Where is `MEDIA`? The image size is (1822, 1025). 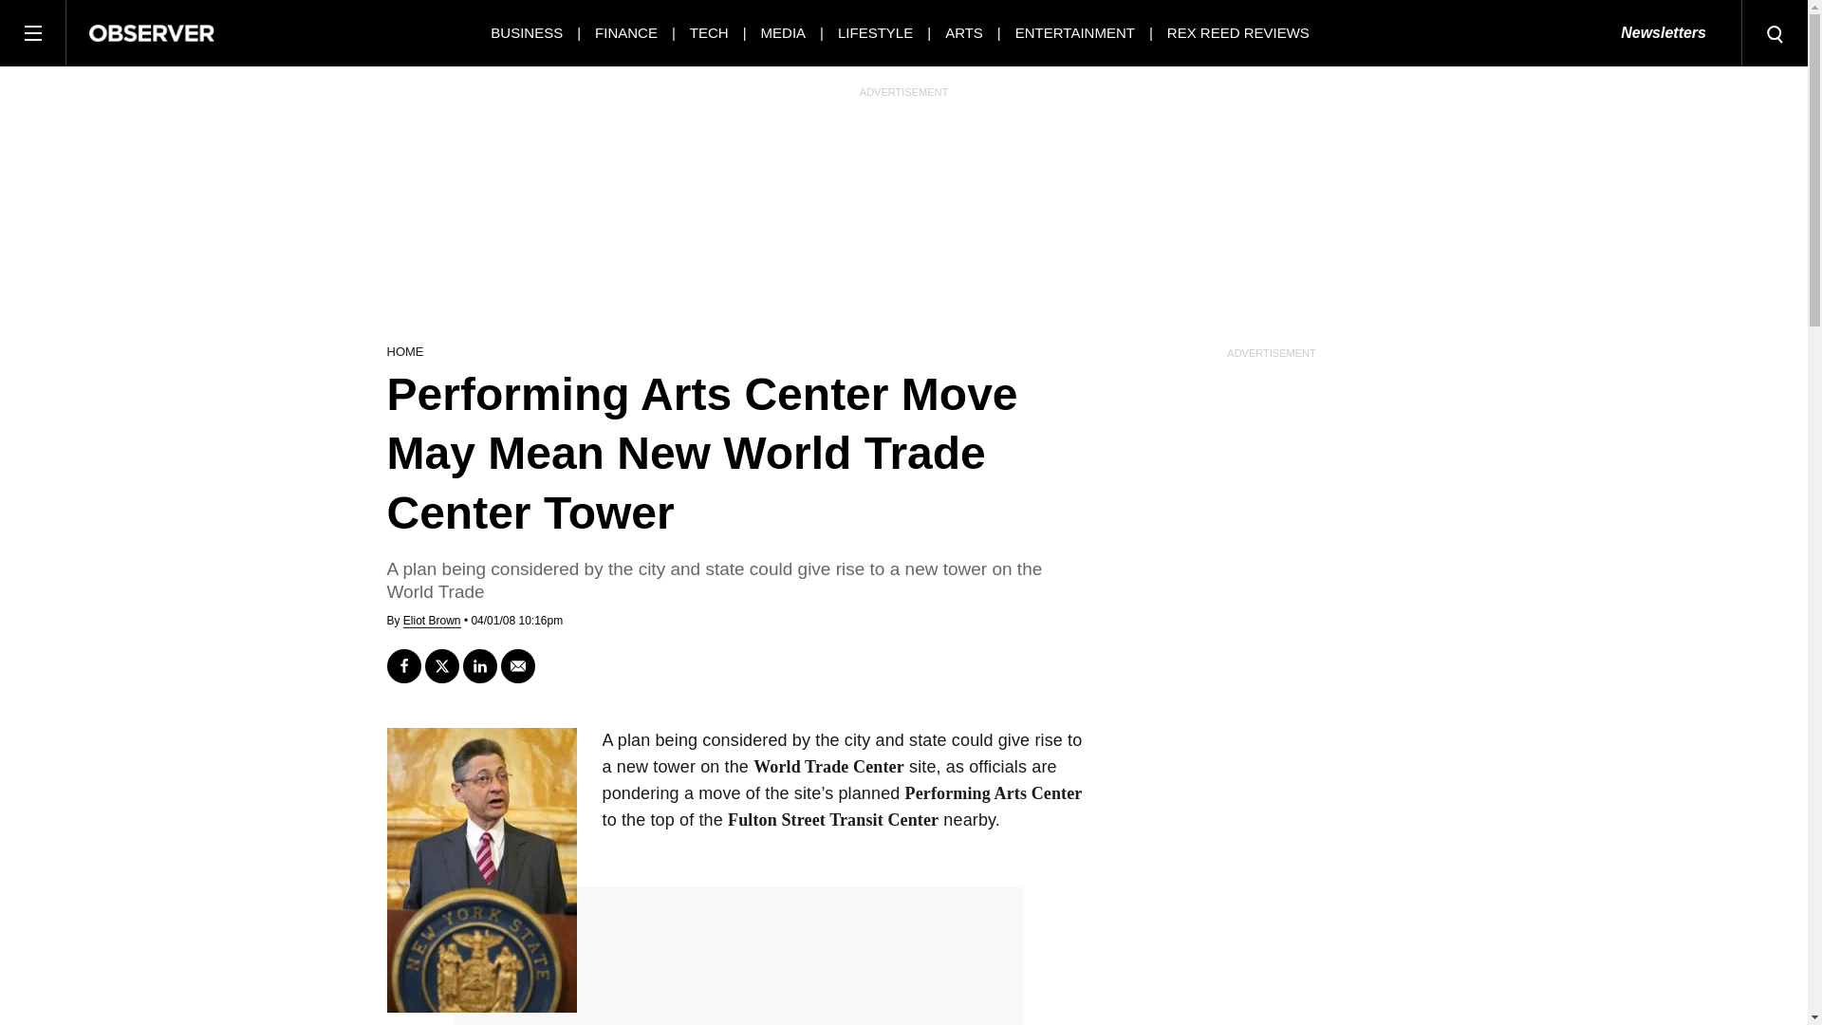
MEDIA is located at coordinates (784, 32).